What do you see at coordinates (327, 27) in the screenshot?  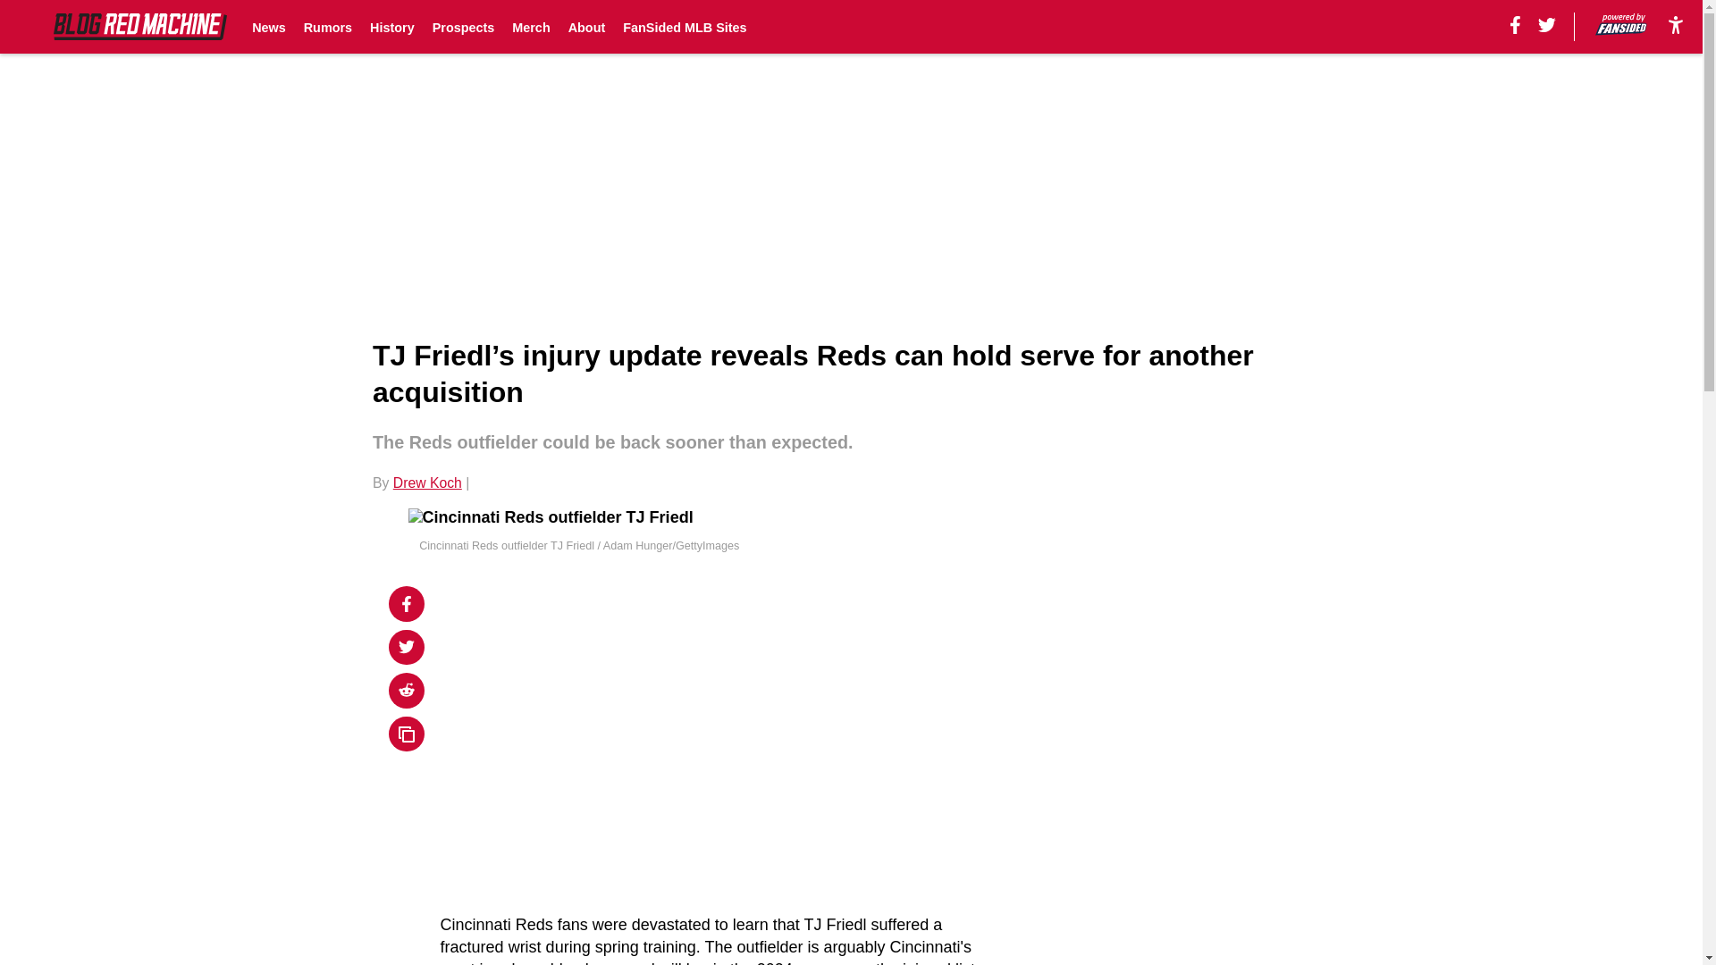 I see `Rumors` at bounding box center [327, 27].